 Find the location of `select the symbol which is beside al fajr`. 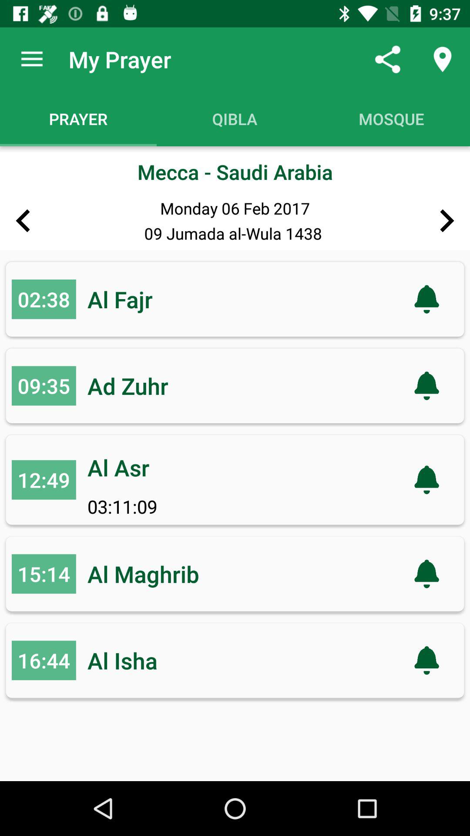

select the symbol which is beside al fajr is located at coordinates (427, 299).